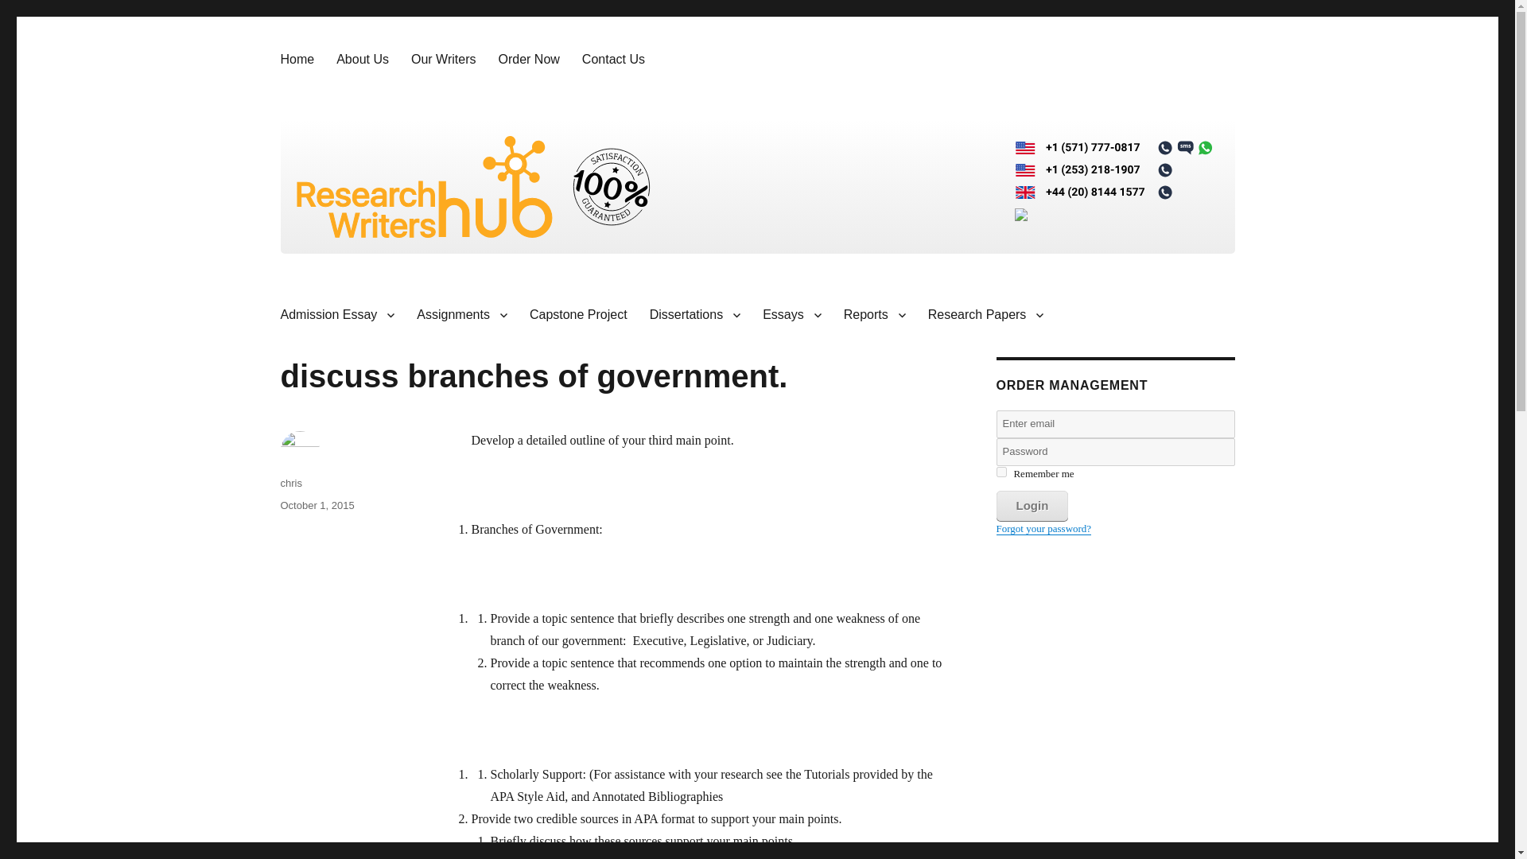  What do you see at coordinates (528, 59) in the screenshot?
I see `Order Now` at bounding box center [528, 59].